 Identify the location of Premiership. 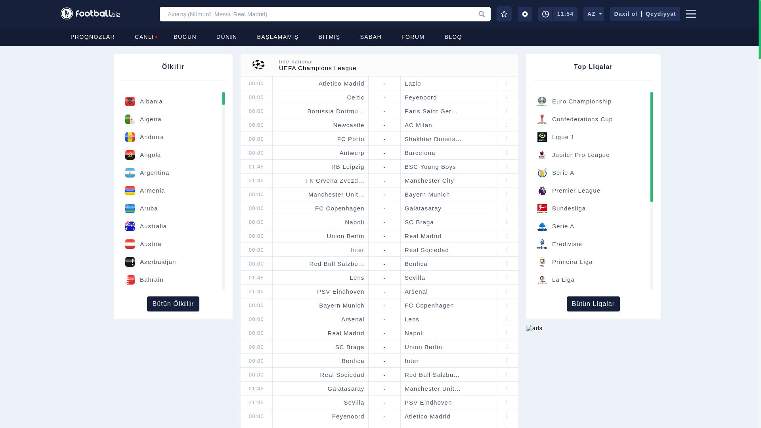
(570, 298).